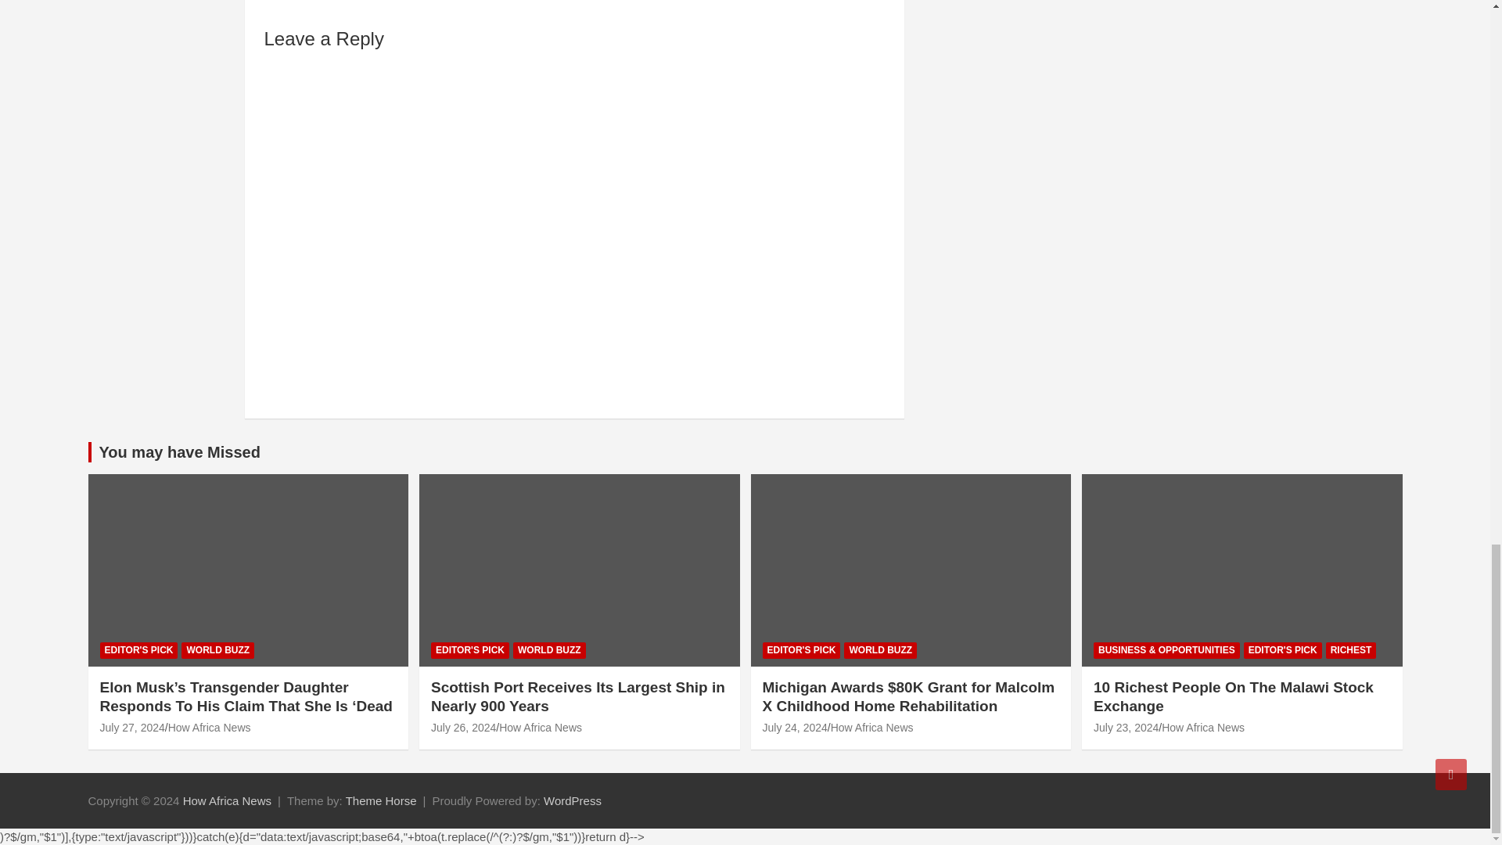  What do you see at coordinates (1125, 728) in the screenshot?
I see `10 Richest People On The Malawi Stock Exchange` at bounding box center [1125, 728].